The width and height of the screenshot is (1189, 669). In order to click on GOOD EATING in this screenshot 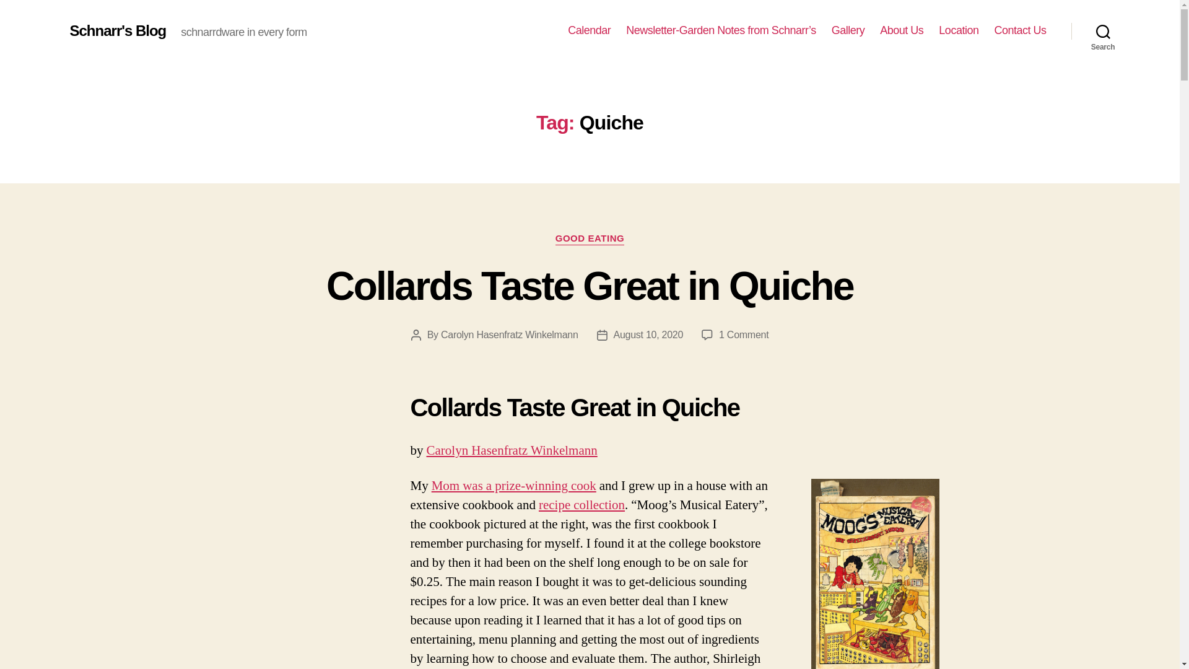, I will do `click(590, 239)`.